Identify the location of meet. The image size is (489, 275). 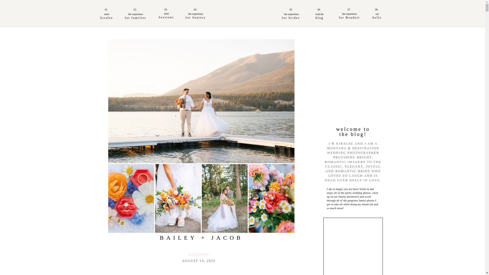
(107, 15).